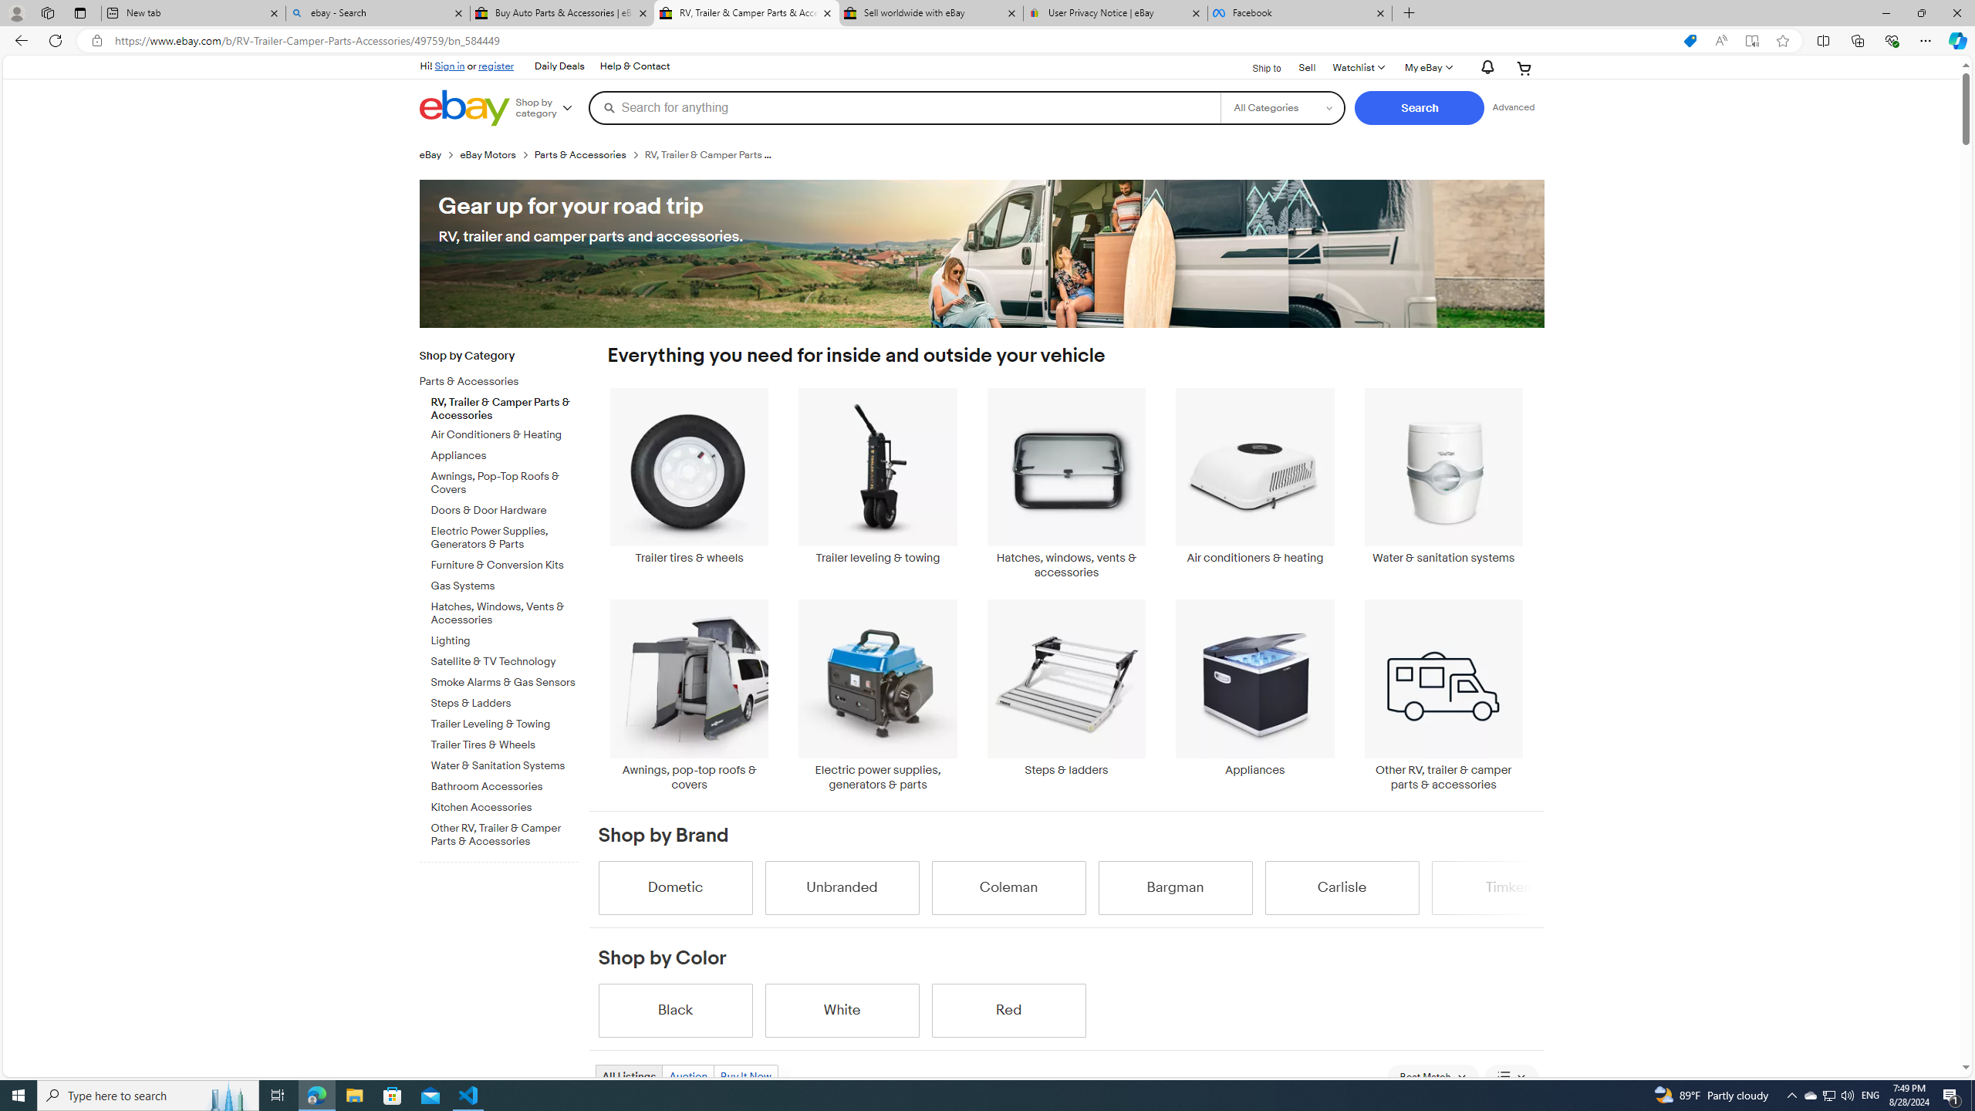 The height and width of the screenshot is (1111, 1975). I want to click on Trailer tires & wheels, so click(689, 477).